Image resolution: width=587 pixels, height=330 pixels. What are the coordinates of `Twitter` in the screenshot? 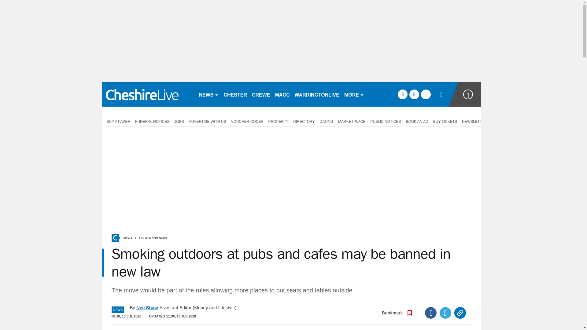 It's located at (445, 313).